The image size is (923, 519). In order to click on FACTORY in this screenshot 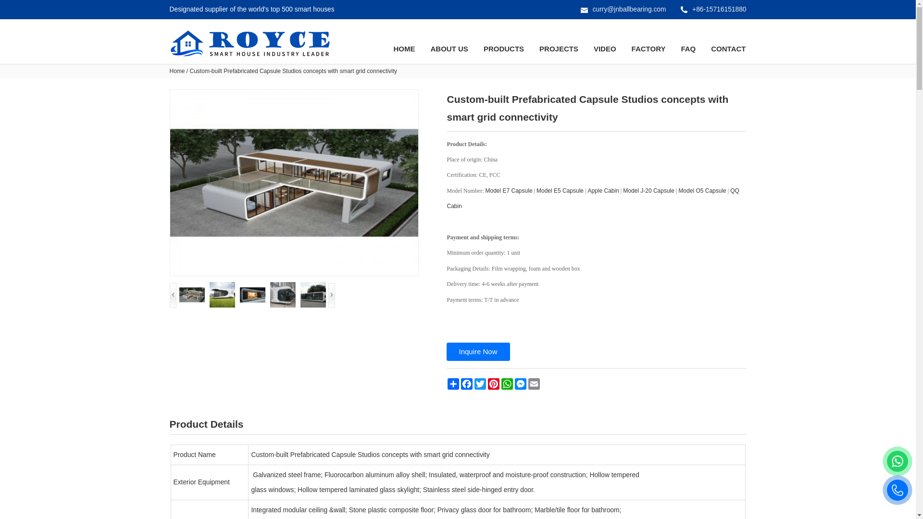, I will do `click(649, 49)`.